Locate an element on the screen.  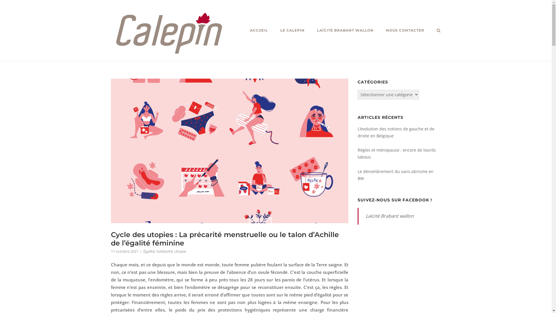
ACCUEIL is located at coordinates (259, 31).